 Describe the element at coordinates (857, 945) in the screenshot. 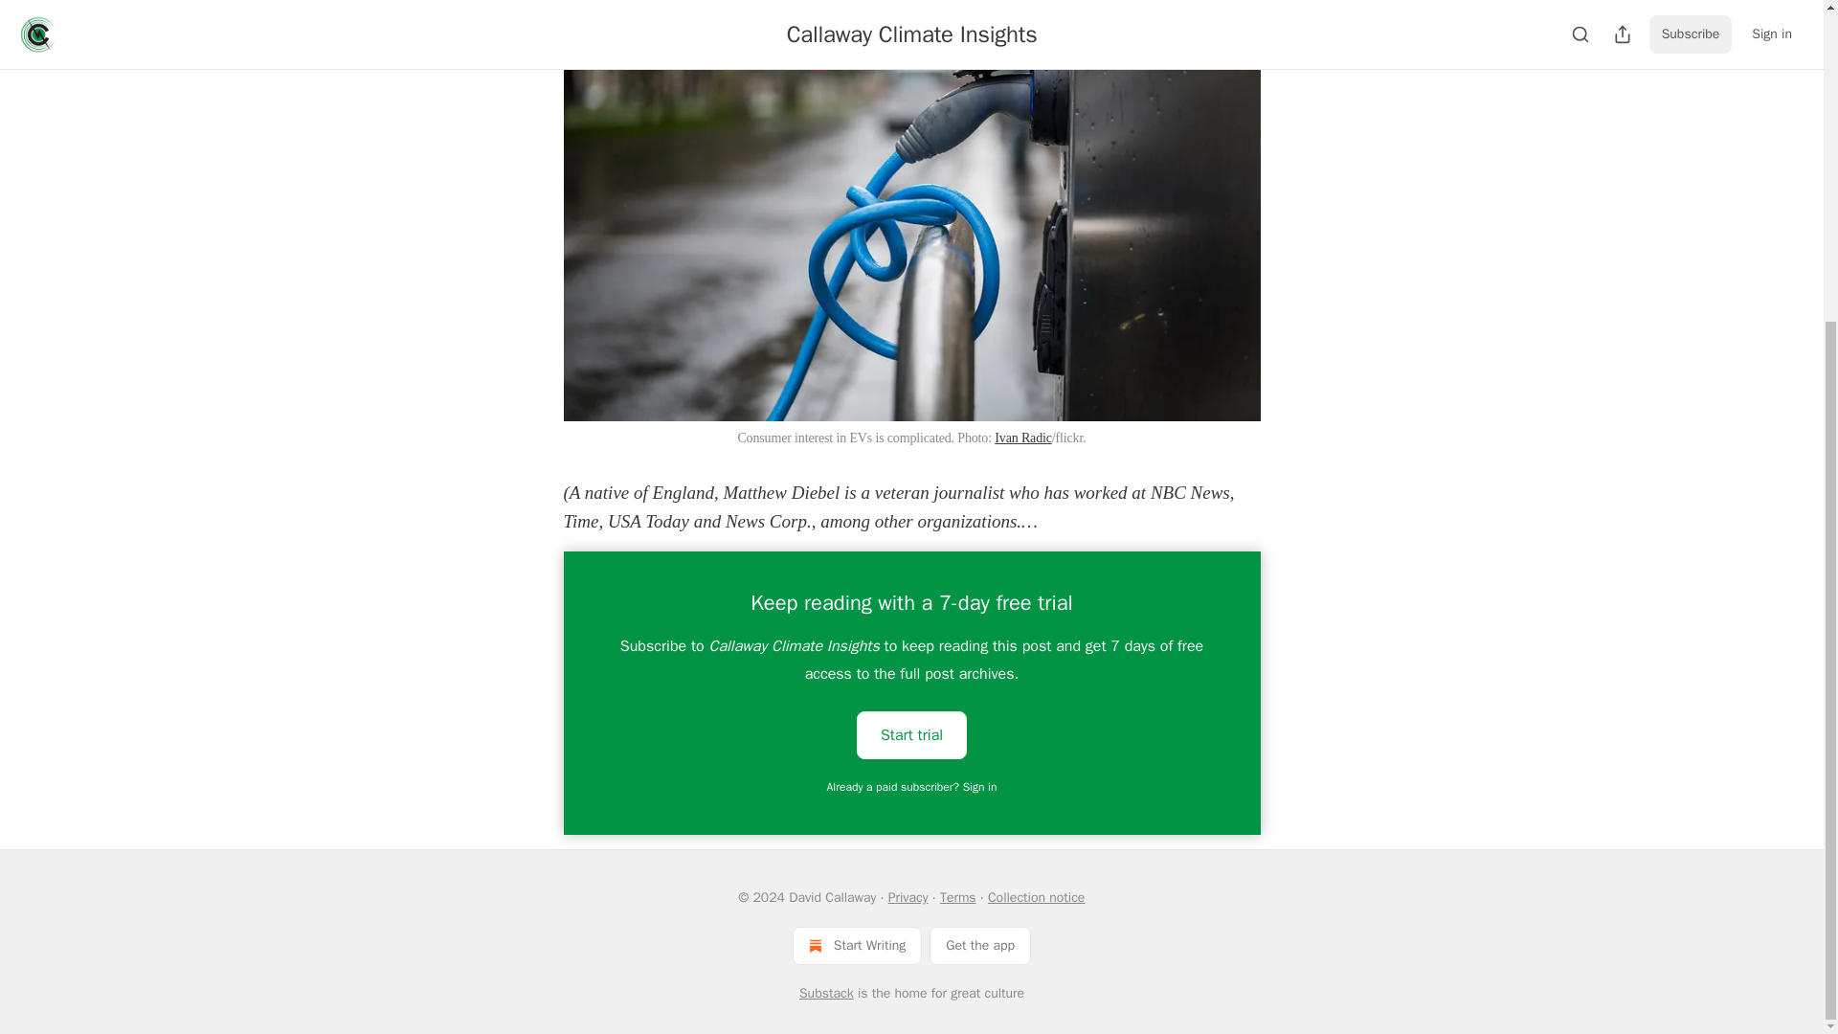

I see `Start Writing` at that location.